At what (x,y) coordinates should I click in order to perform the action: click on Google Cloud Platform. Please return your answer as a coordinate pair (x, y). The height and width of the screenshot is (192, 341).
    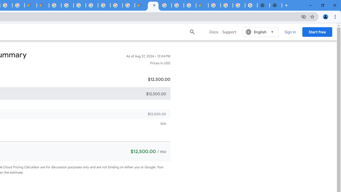
    Looking at the image, I should click on (227, 5).